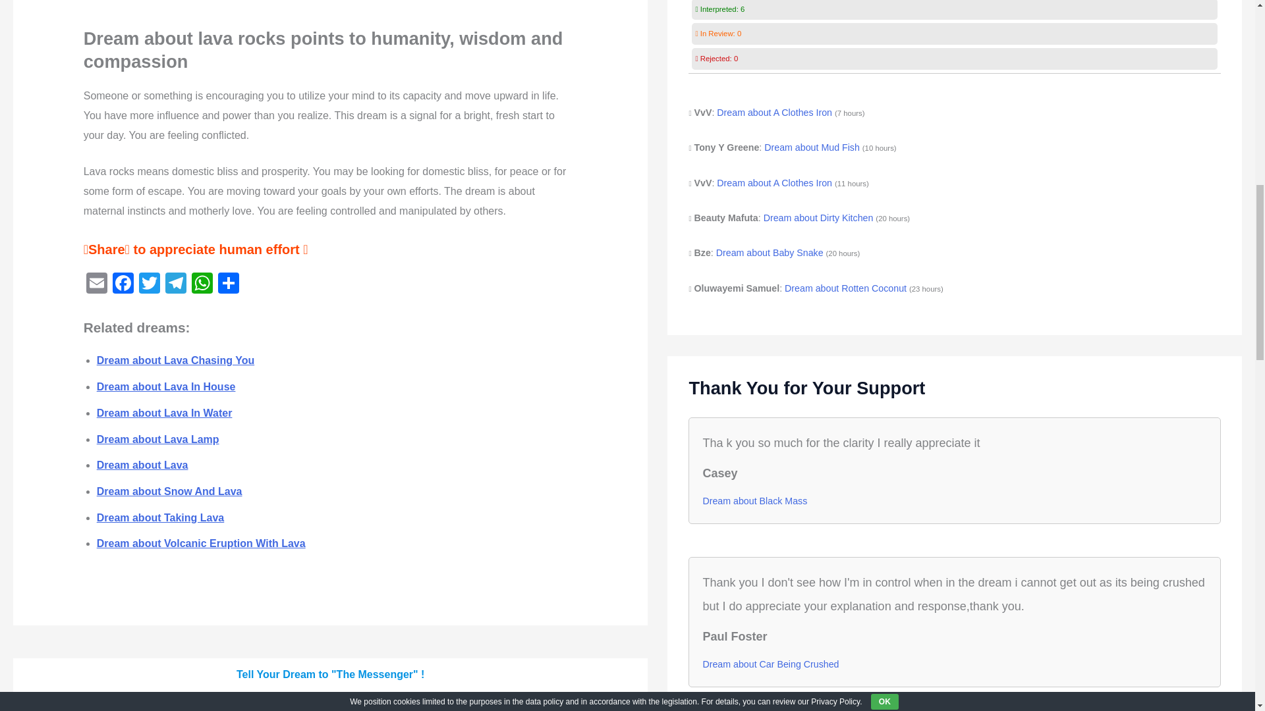 The height and width of the screenshot is (711, 1265). I want to click on Twitter, so click(150, 284).